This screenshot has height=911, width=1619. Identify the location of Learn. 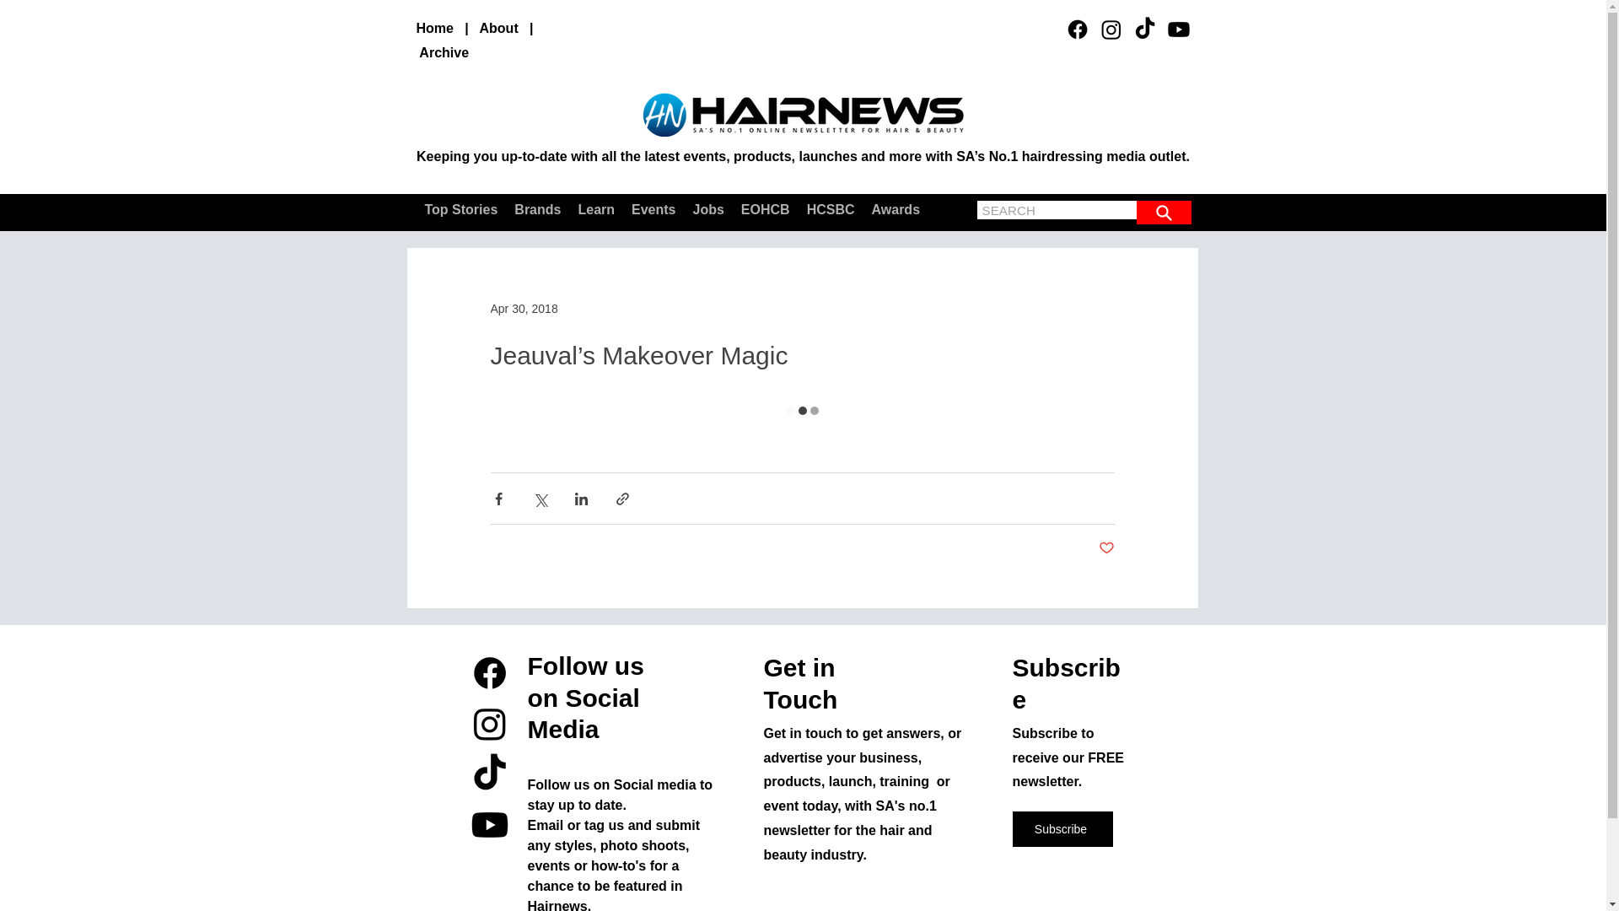
(596, 209).